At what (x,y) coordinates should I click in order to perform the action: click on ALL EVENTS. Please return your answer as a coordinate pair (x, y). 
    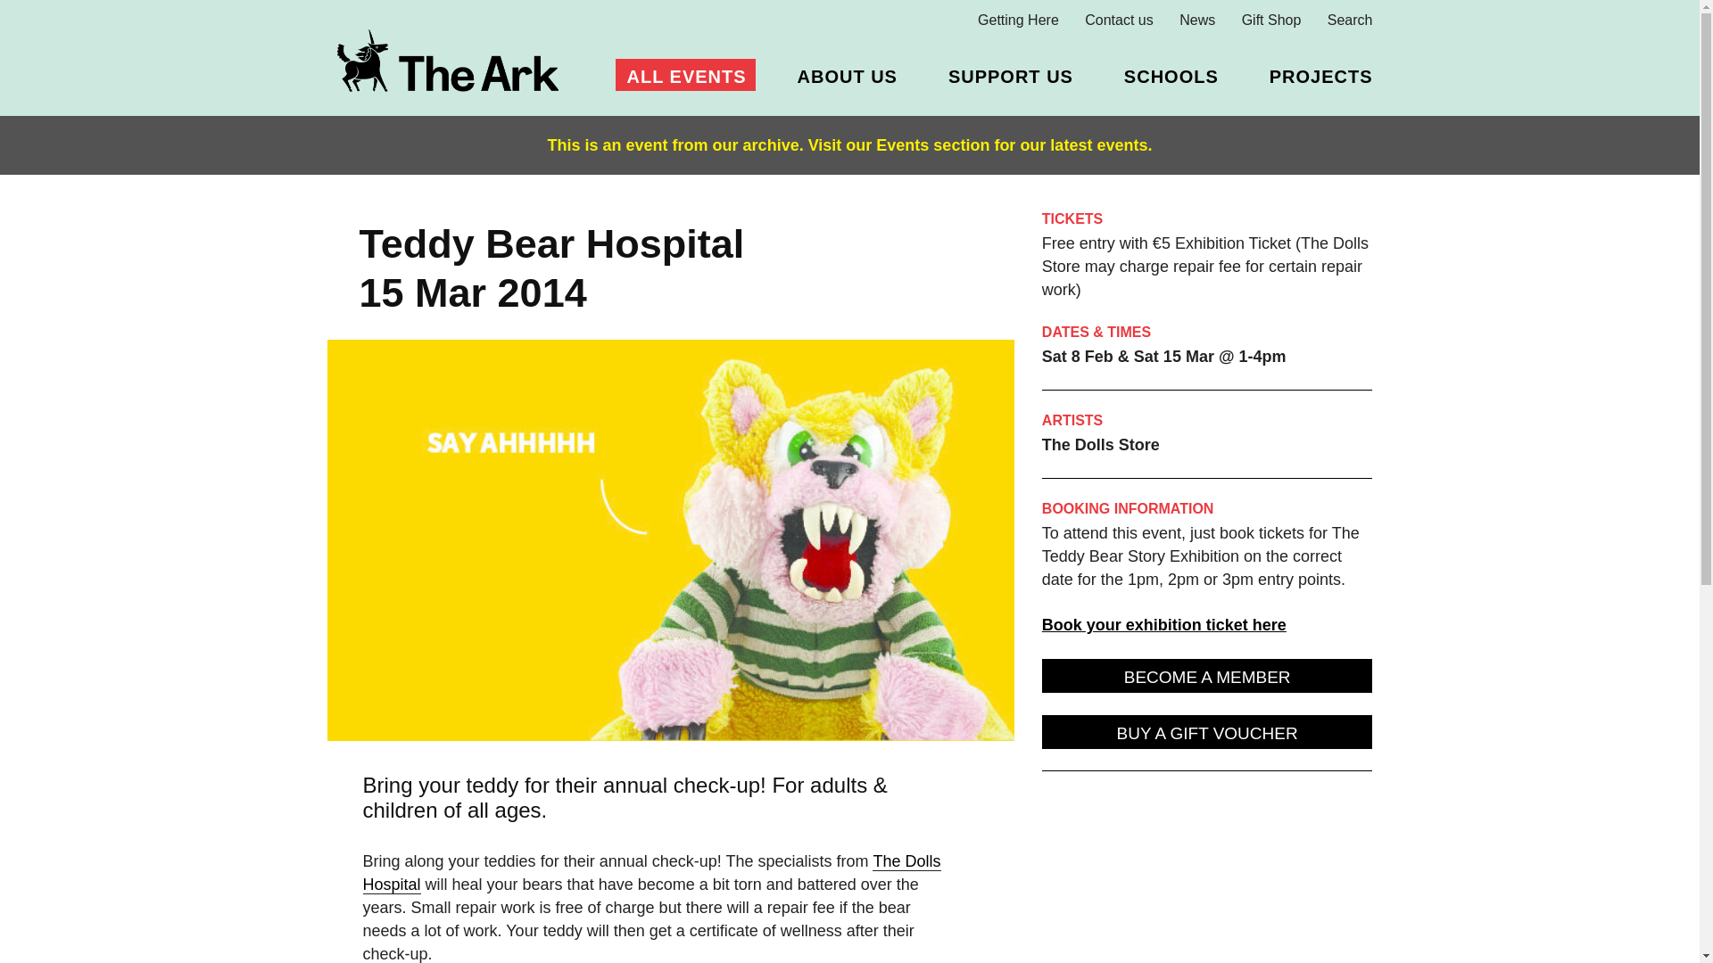
    Looking at the image, I should click on (683, 74).